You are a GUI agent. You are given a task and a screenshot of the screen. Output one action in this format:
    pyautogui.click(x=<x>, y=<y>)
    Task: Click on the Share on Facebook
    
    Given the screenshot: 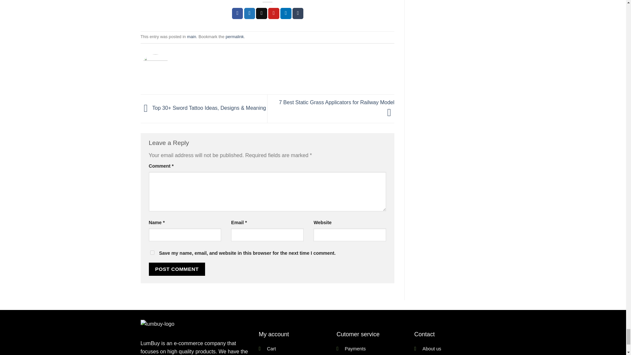 What is the action you would take?
    pyautogui.click(x=237, y=13)
    